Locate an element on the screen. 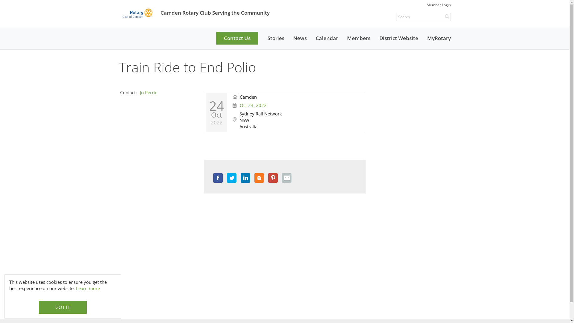 The image size is (574, 323). Member Login is located at coordinates (438, 5).